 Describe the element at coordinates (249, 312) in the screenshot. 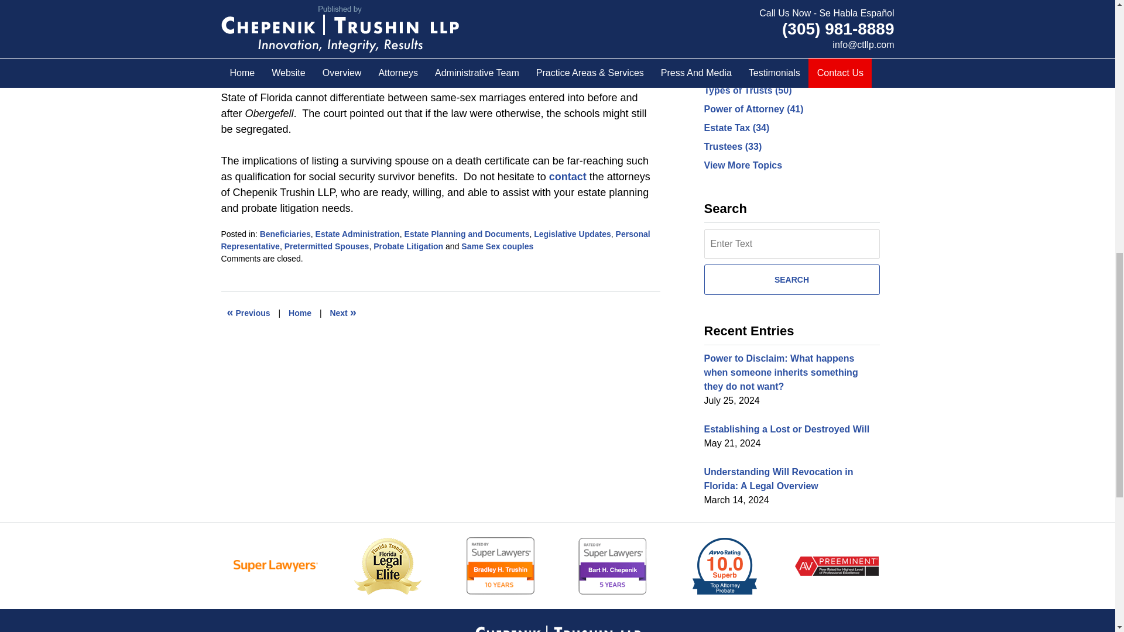

I see `Homestead protection in Florida` at that location.